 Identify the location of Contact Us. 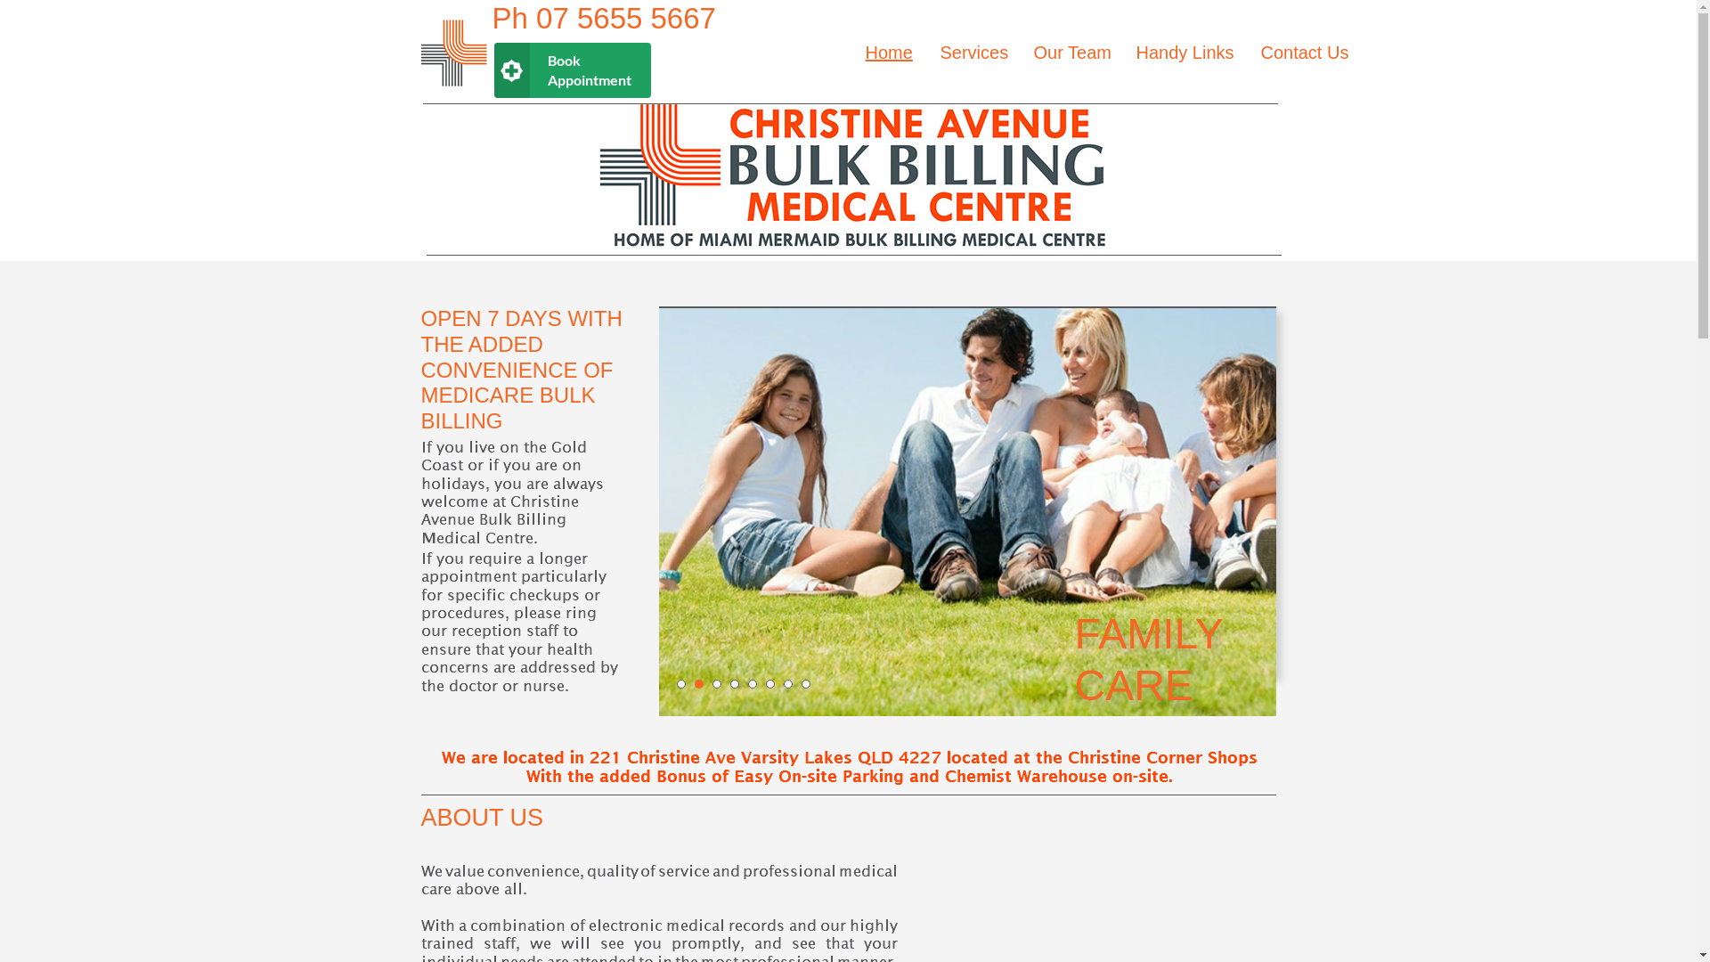
(1302, 53).